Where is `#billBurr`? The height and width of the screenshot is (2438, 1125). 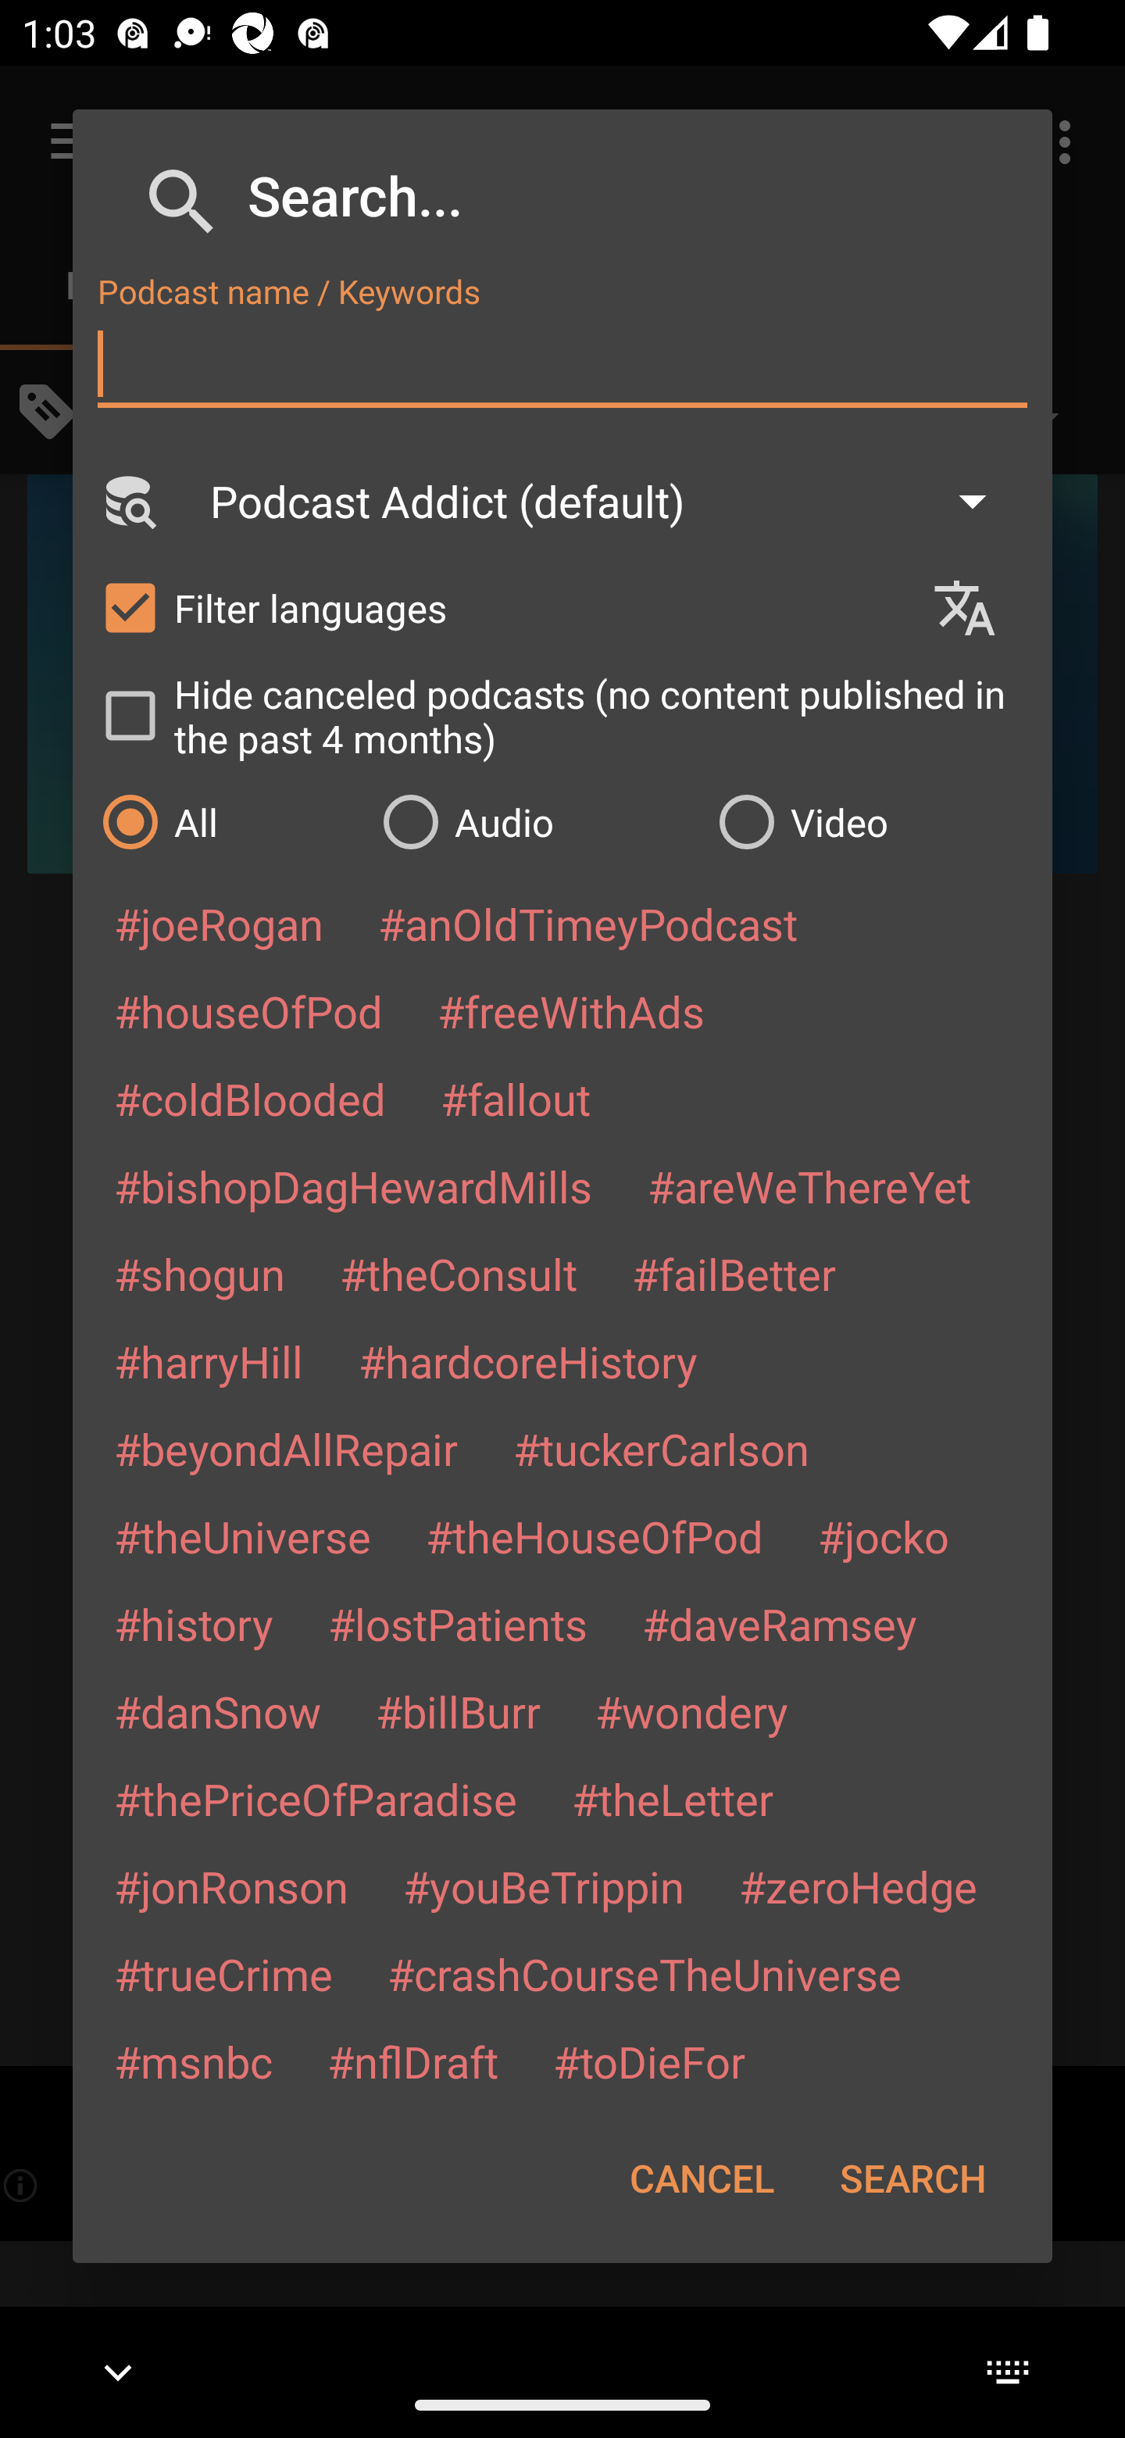 #billBurr is located at coordinates (458, 1711).